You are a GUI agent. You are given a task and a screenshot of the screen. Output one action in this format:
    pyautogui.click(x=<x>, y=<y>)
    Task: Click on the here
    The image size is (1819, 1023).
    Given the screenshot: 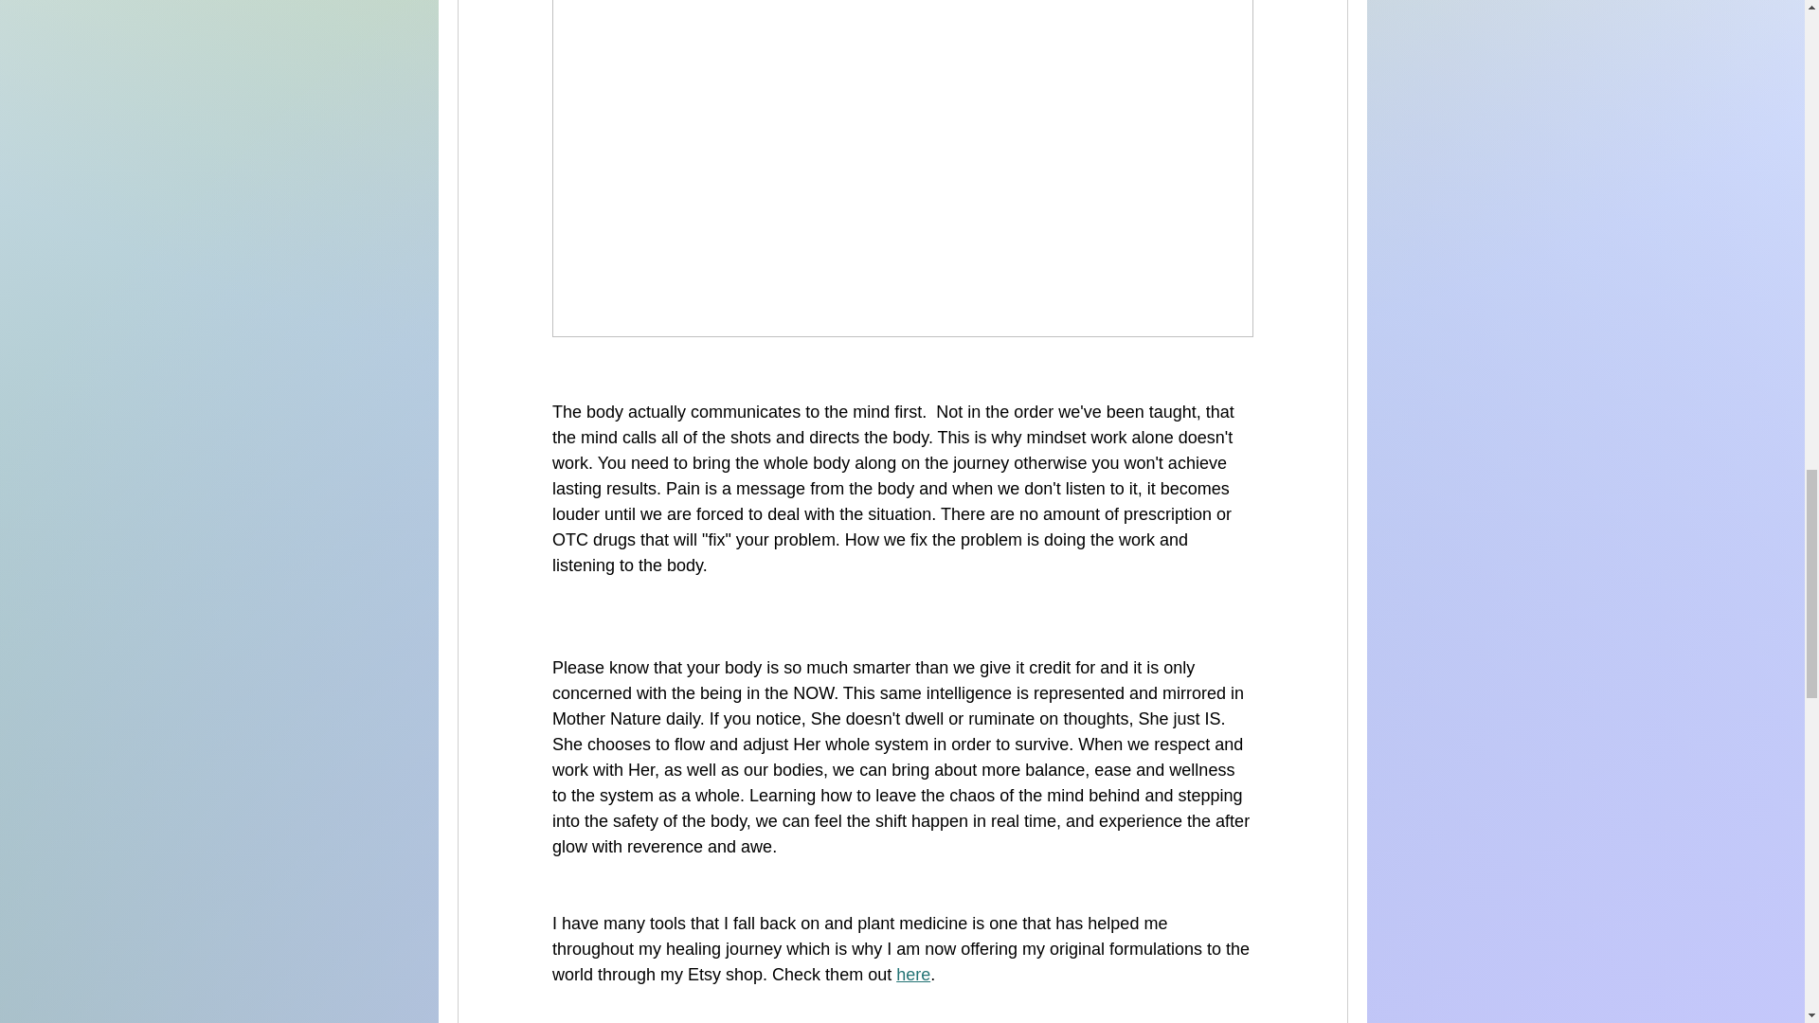 What is the action you would take?
    pyautogui.click(x=913, y=974)
    